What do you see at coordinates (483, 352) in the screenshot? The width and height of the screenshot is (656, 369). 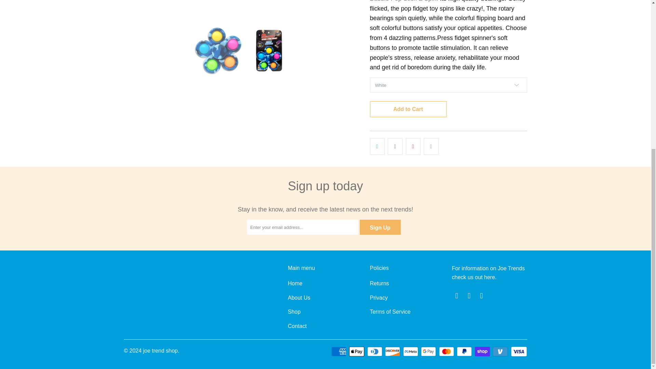 I see `Shop Pay` at bounding box center [483, 352].